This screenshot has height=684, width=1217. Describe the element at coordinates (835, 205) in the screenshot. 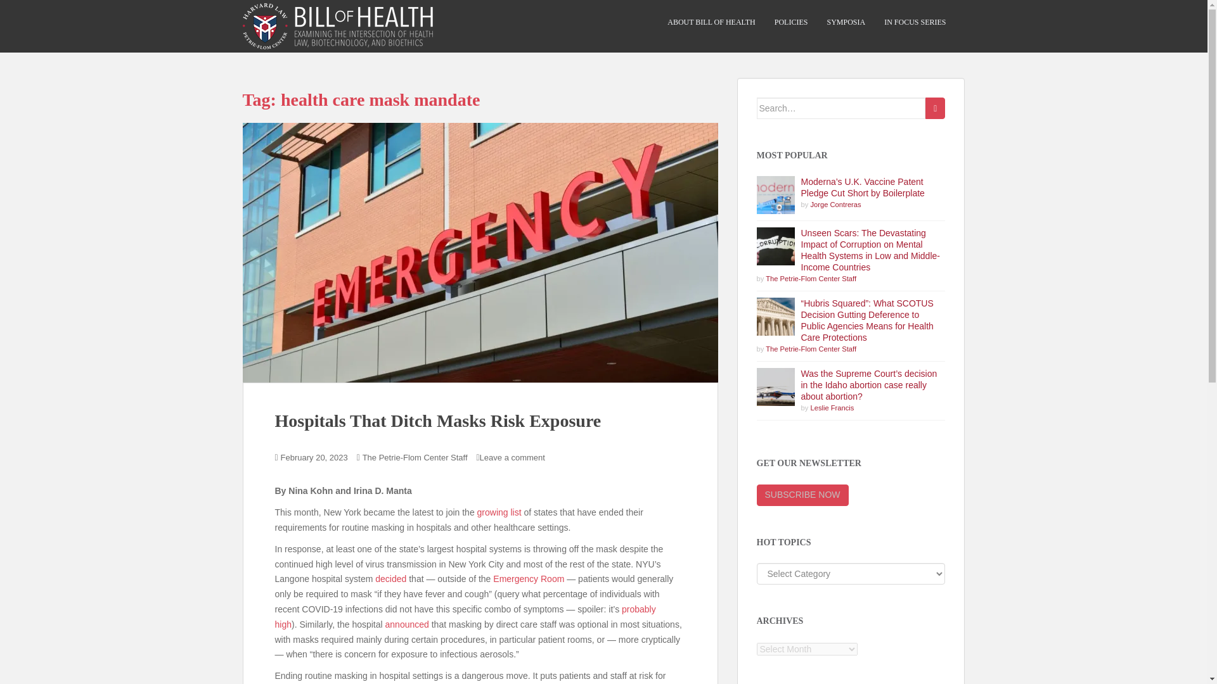

I see `Jorge Contreras` at that location.